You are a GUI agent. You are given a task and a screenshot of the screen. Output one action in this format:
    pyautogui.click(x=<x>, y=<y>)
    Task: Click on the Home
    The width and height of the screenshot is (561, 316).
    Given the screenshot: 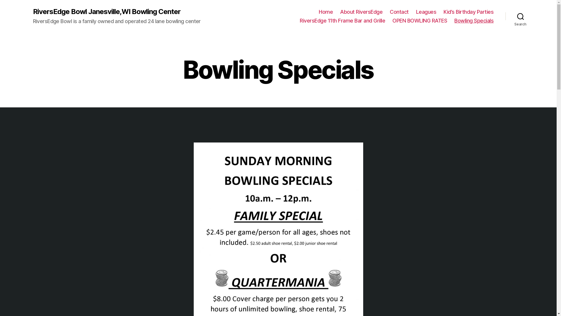 What is the action you would take?
    pyautogui.click(x=326, y=12)
    